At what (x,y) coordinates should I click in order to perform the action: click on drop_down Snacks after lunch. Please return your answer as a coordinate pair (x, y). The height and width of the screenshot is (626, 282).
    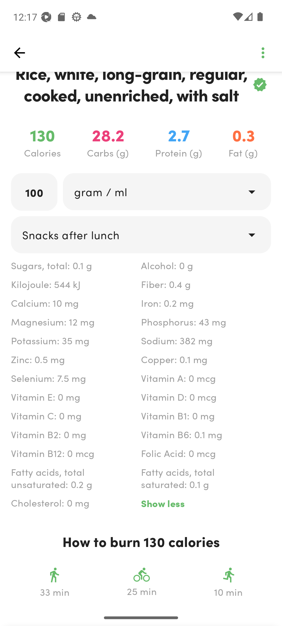
    Looking at the image, I should click on (141, 235).